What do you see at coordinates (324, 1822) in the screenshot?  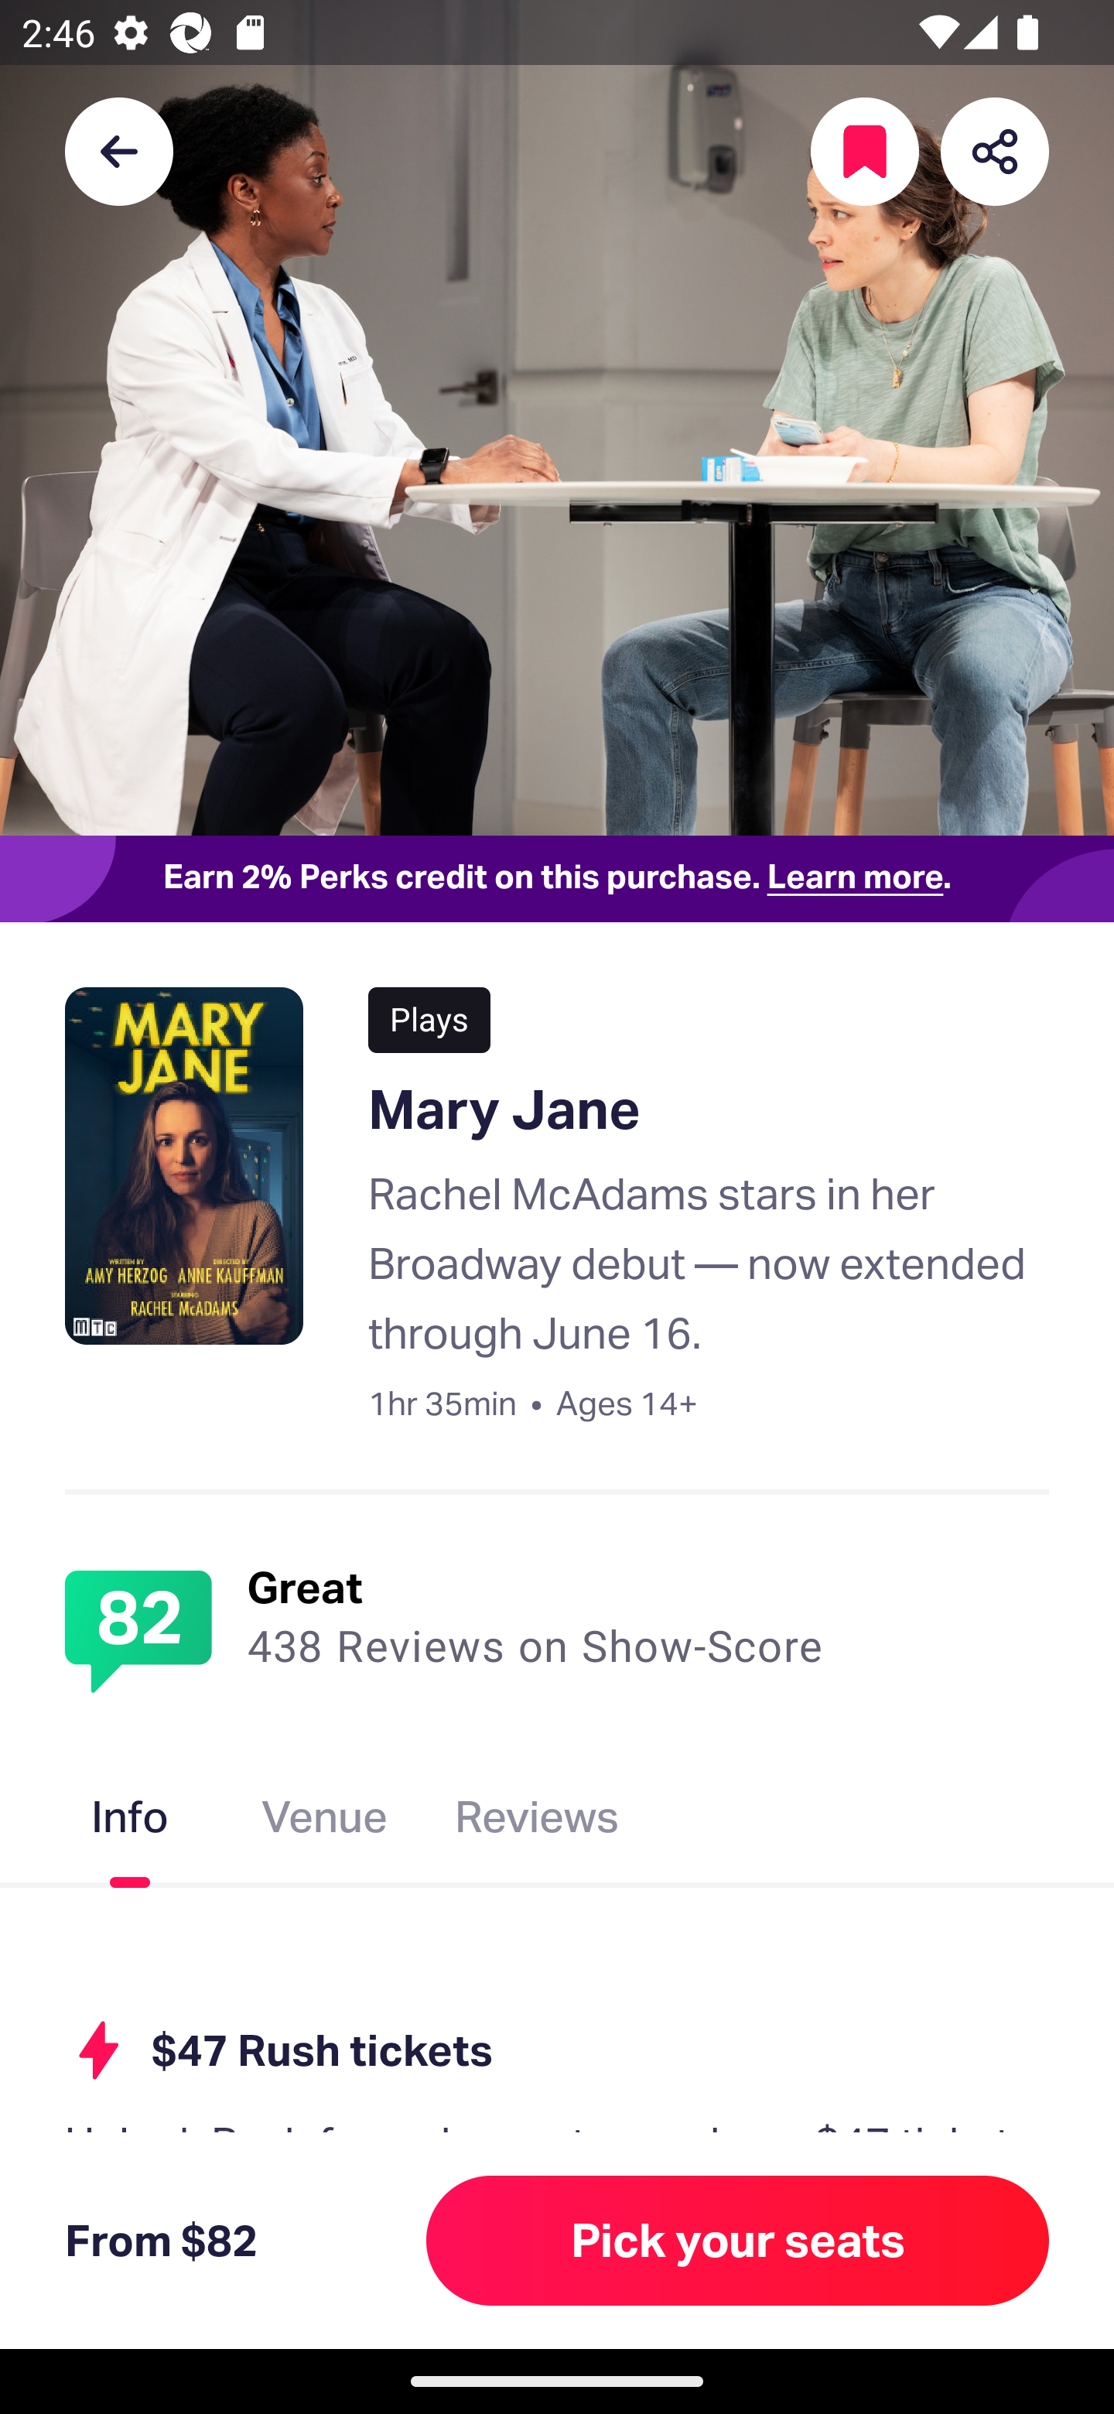 I see `Venue` at bounding box center [324, 1822].